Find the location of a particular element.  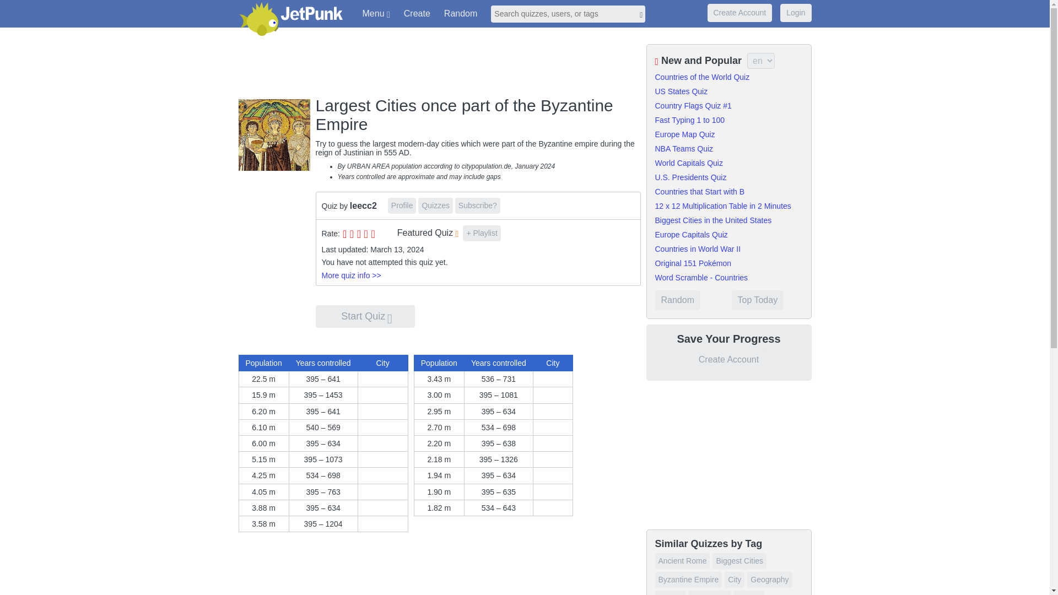

Login is located at coordinates (796, 13).